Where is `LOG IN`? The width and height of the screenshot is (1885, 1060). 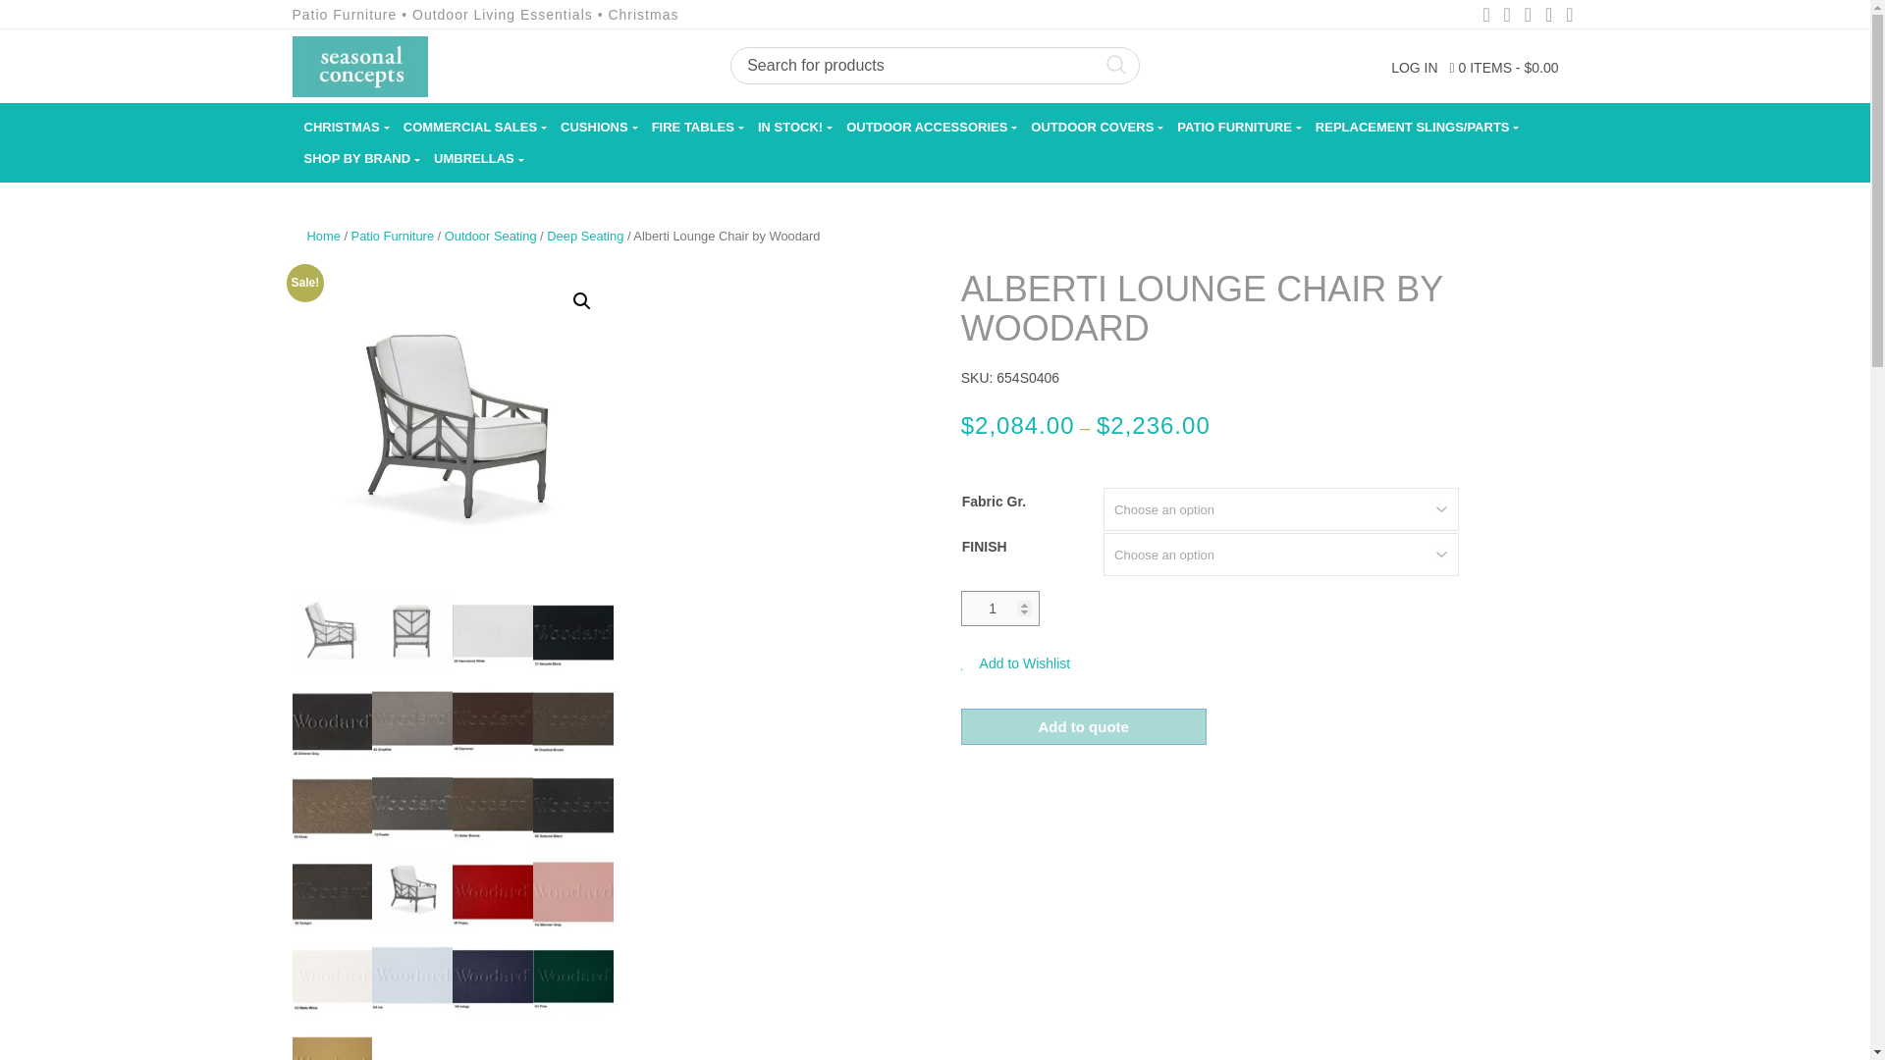
LOG IN is located at coordinates (1414, 68).